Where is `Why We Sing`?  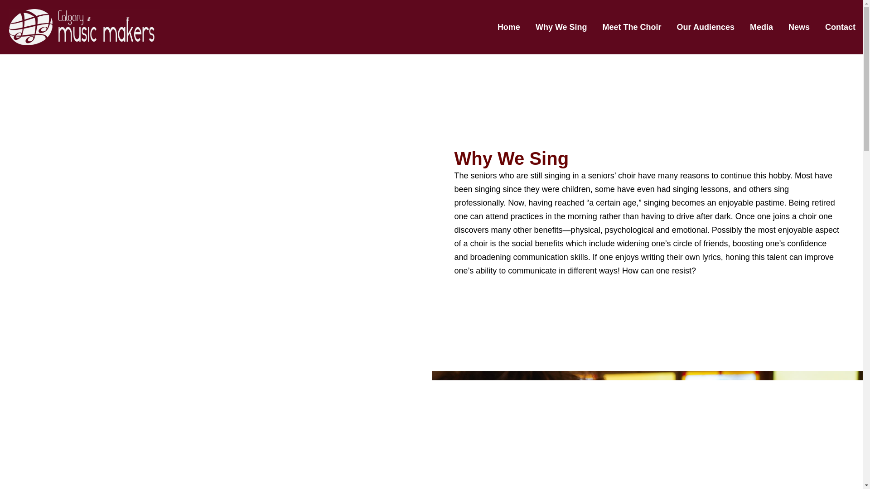
Why We Sing is located at coordinates (561, 27).